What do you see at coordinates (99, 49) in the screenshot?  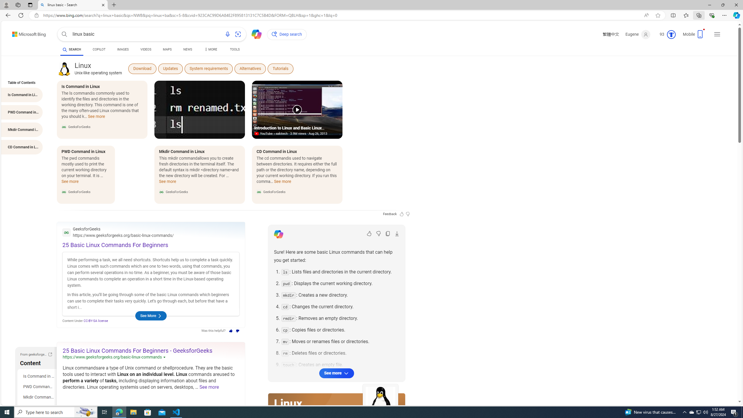 I see `COPILOT` at bounding box center [99, 49].